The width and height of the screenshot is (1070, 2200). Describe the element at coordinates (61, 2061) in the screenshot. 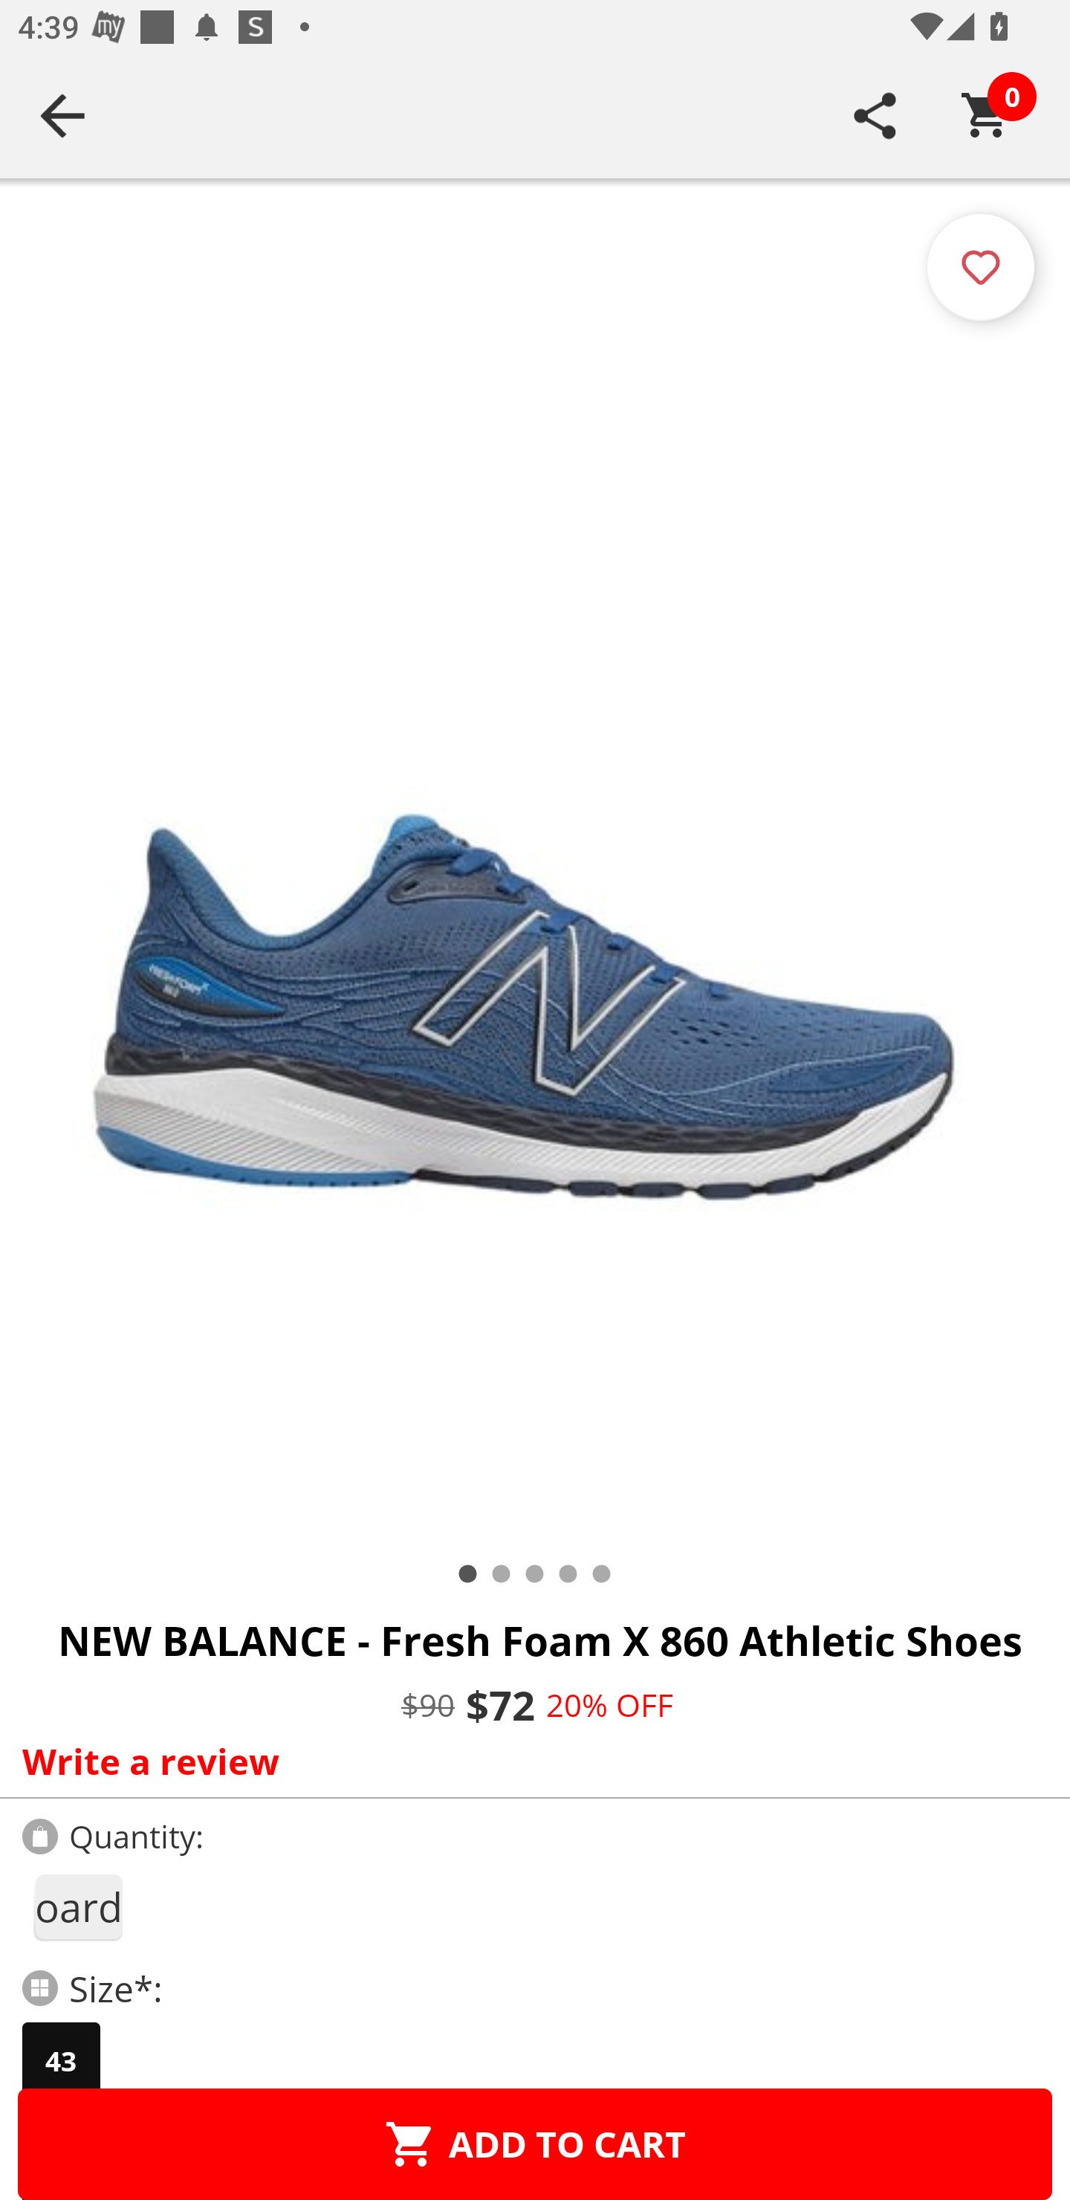

I see `43` at that location.